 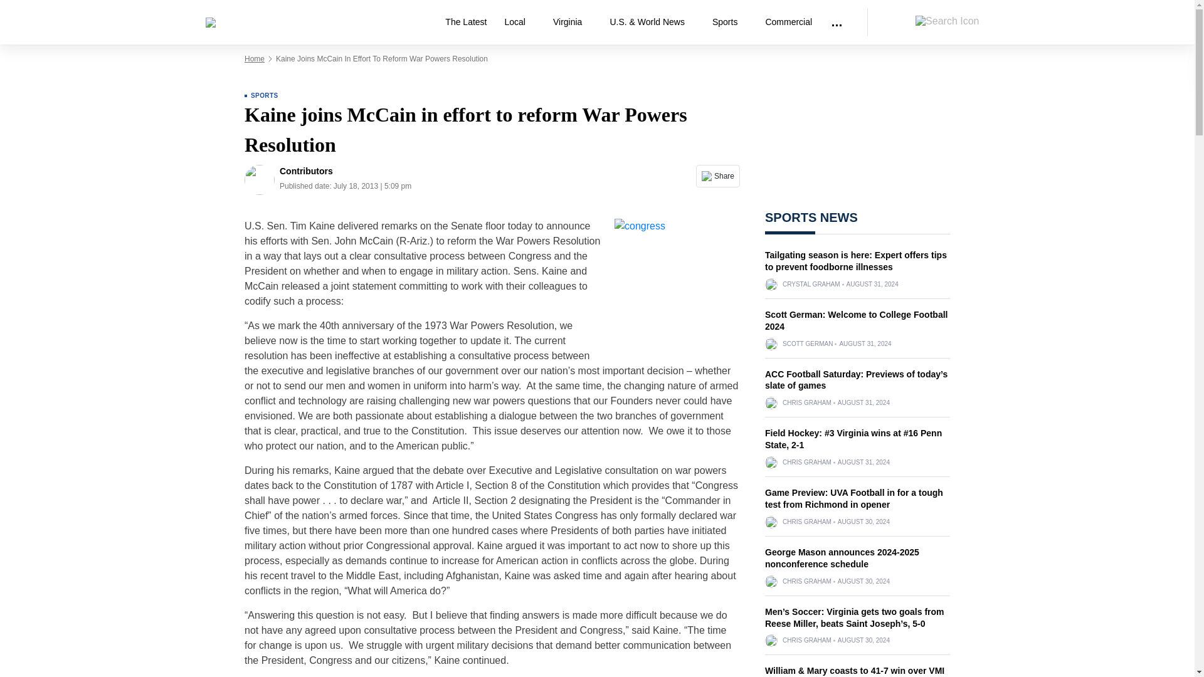 I want to click on Commercial, so click(x=788, y=23).